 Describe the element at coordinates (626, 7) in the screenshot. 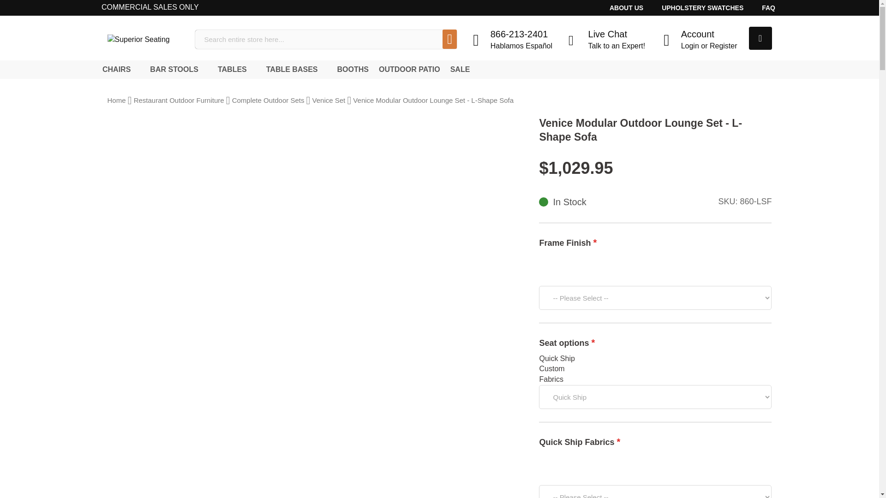

I see `ABOUT US` at that location.